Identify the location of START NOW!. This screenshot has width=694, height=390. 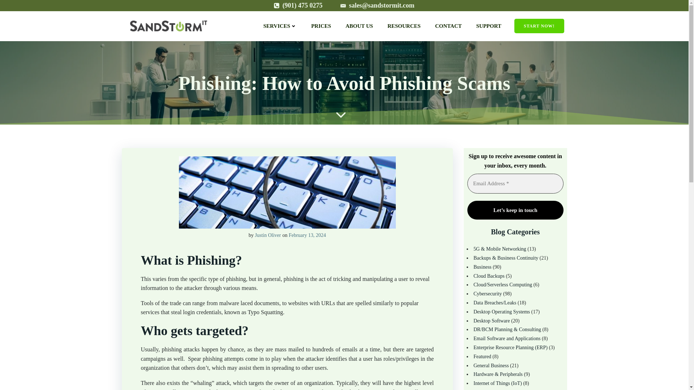
(539, 26).